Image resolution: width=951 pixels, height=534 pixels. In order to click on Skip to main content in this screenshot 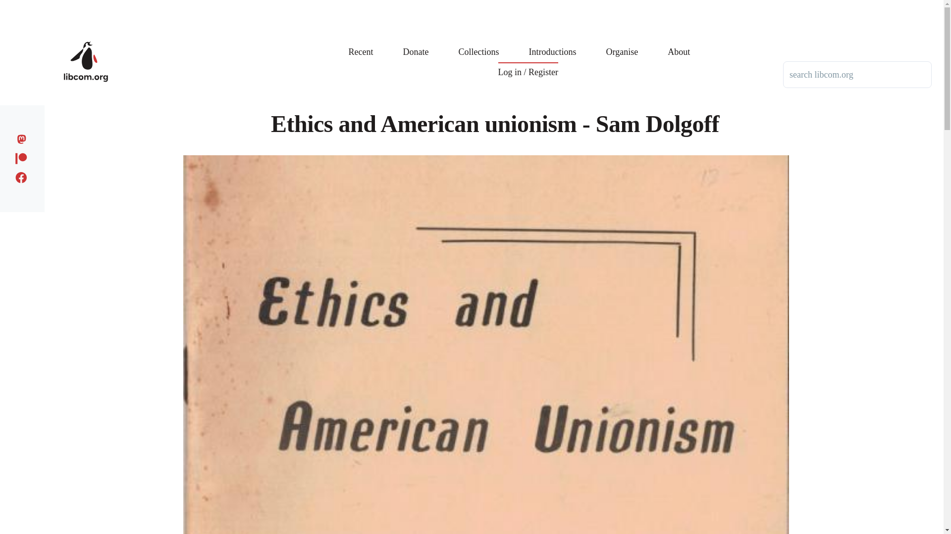, I will do `click(389, 4)`.